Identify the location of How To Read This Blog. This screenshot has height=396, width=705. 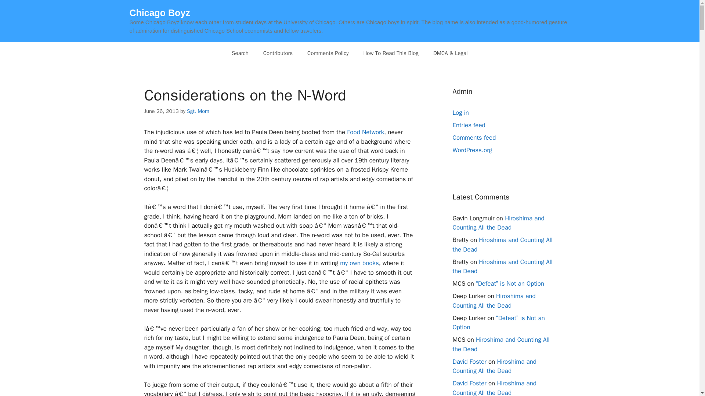
(391, 53).